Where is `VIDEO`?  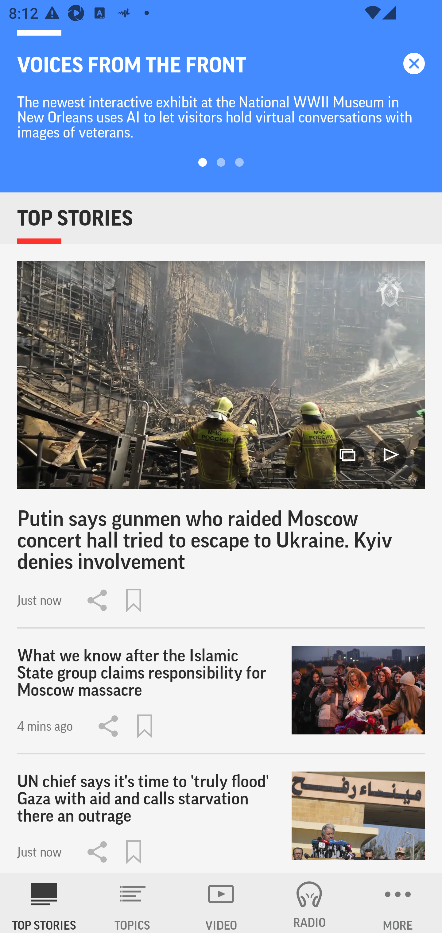
VIDEO is located at coordinates (221, 903).